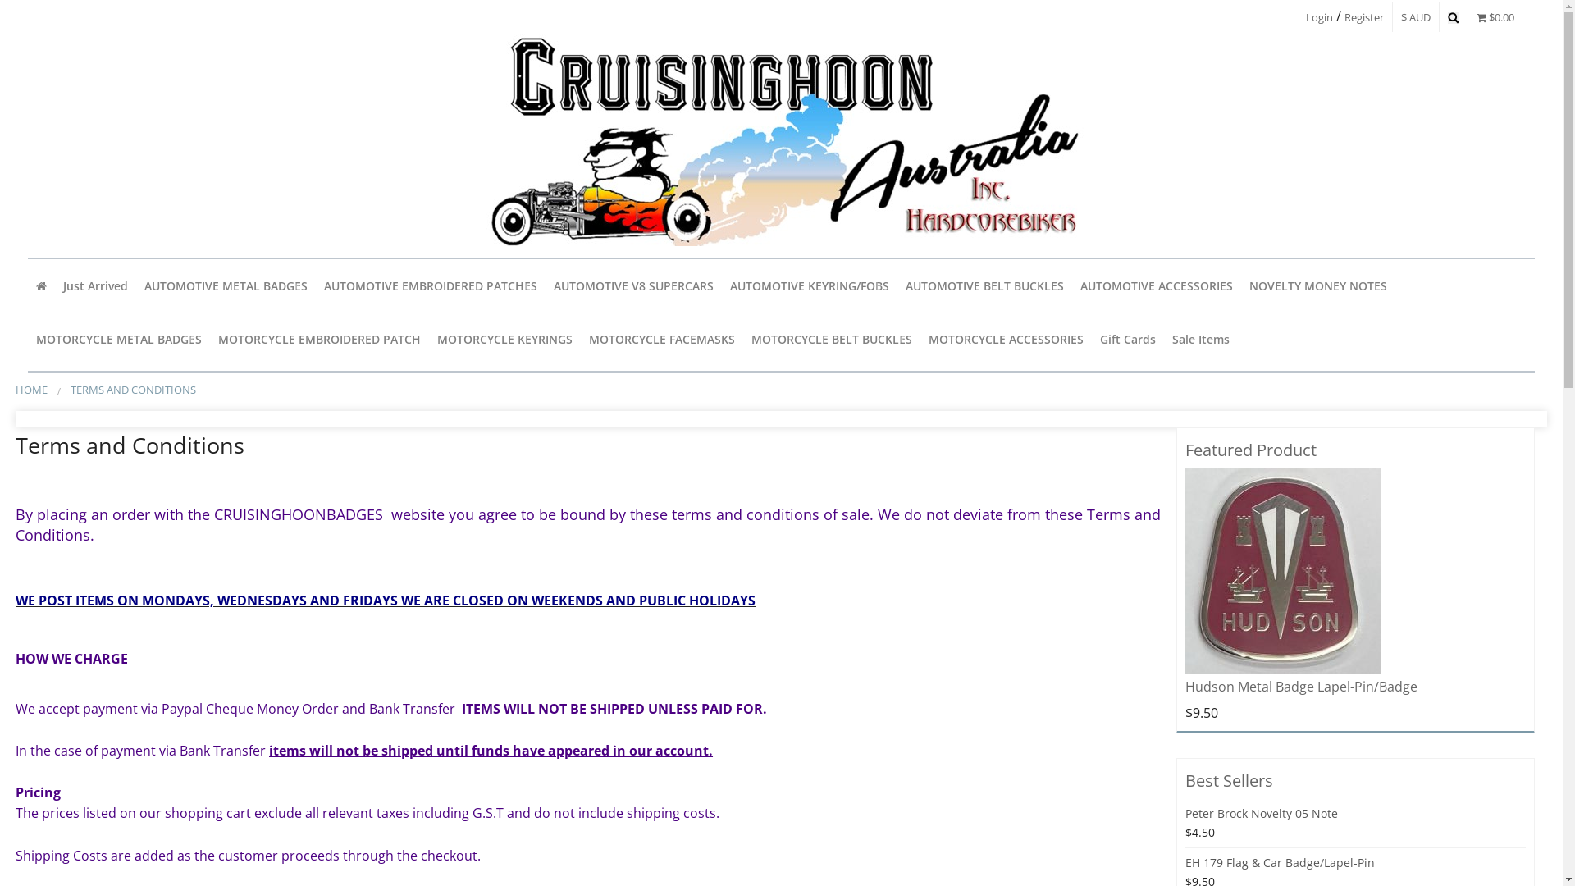  Describe the element at coordinates (431, 701) in the screenshot. I see `NOSTALGIC` at that location.